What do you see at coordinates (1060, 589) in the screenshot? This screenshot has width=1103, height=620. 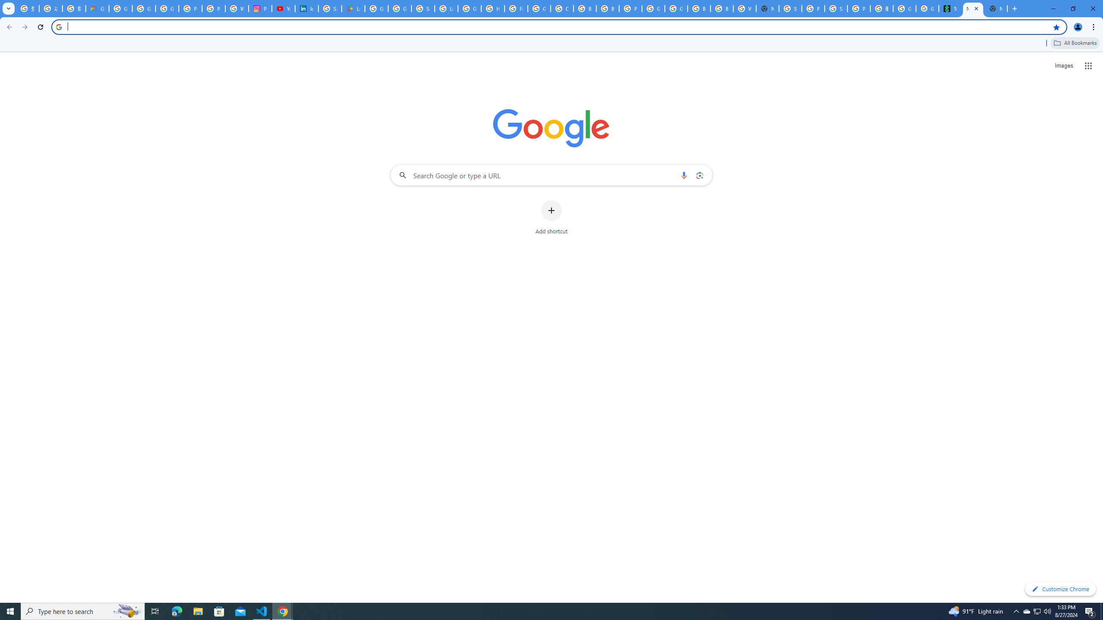 I see `Customize Chrome` at bounding box center [1060, 589].